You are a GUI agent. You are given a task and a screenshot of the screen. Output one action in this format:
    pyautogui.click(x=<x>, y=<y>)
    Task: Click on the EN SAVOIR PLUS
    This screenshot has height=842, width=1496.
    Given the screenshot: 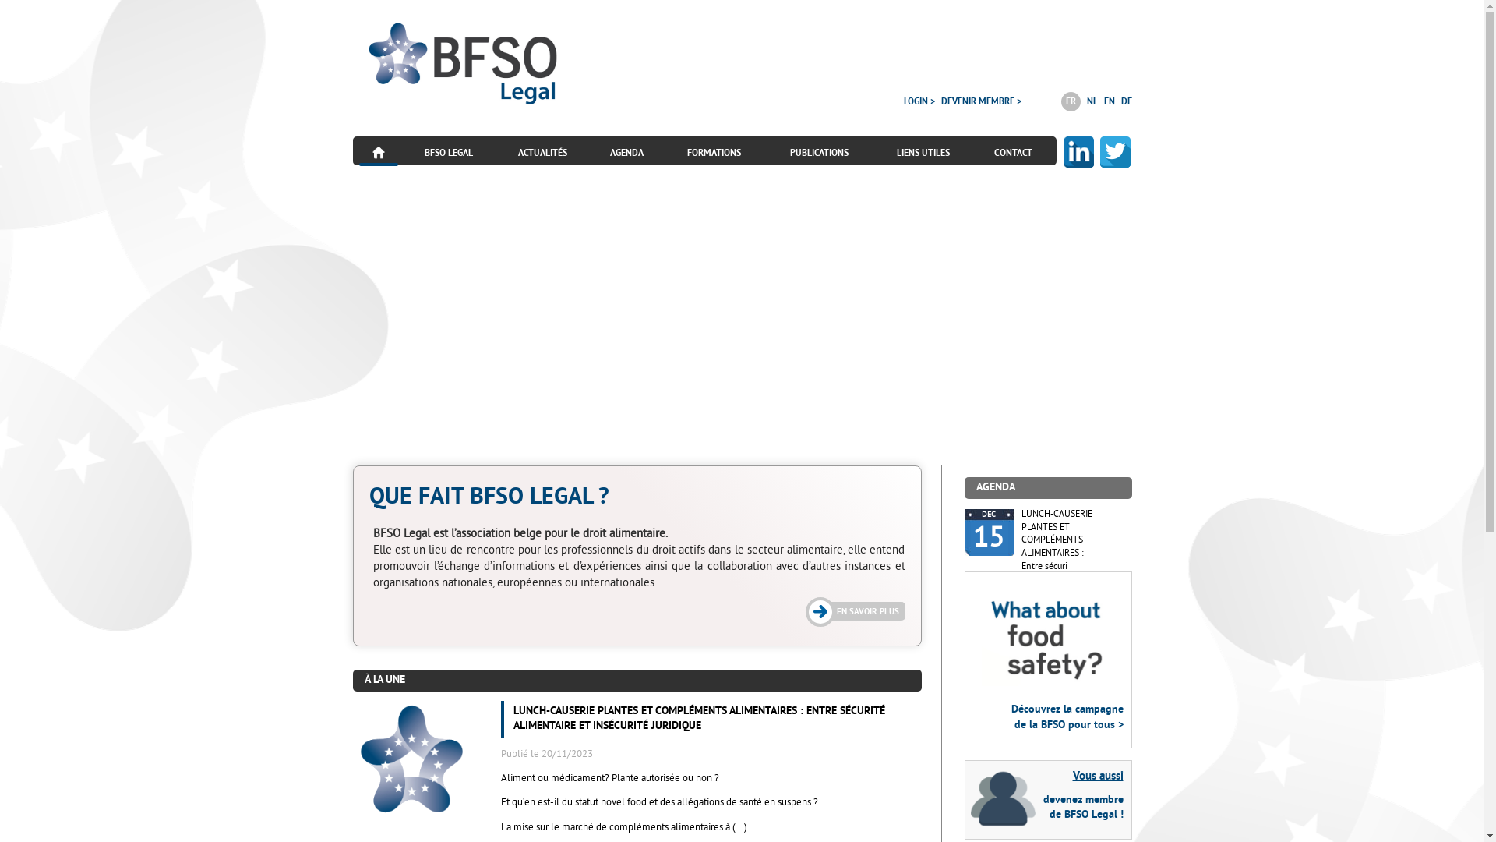 What is the action you would take?
    pyautogui.click(x=857, y=612)
    